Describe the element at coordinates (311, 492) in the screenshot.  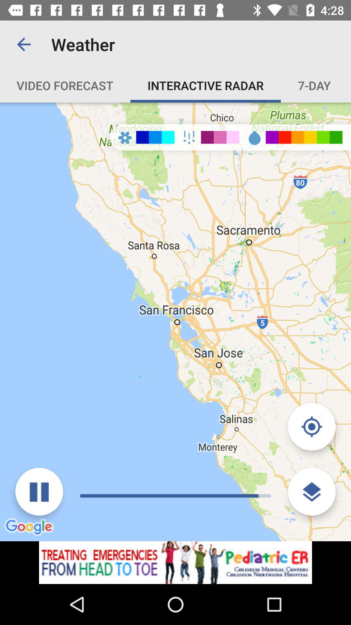
I see `change view` at that location.